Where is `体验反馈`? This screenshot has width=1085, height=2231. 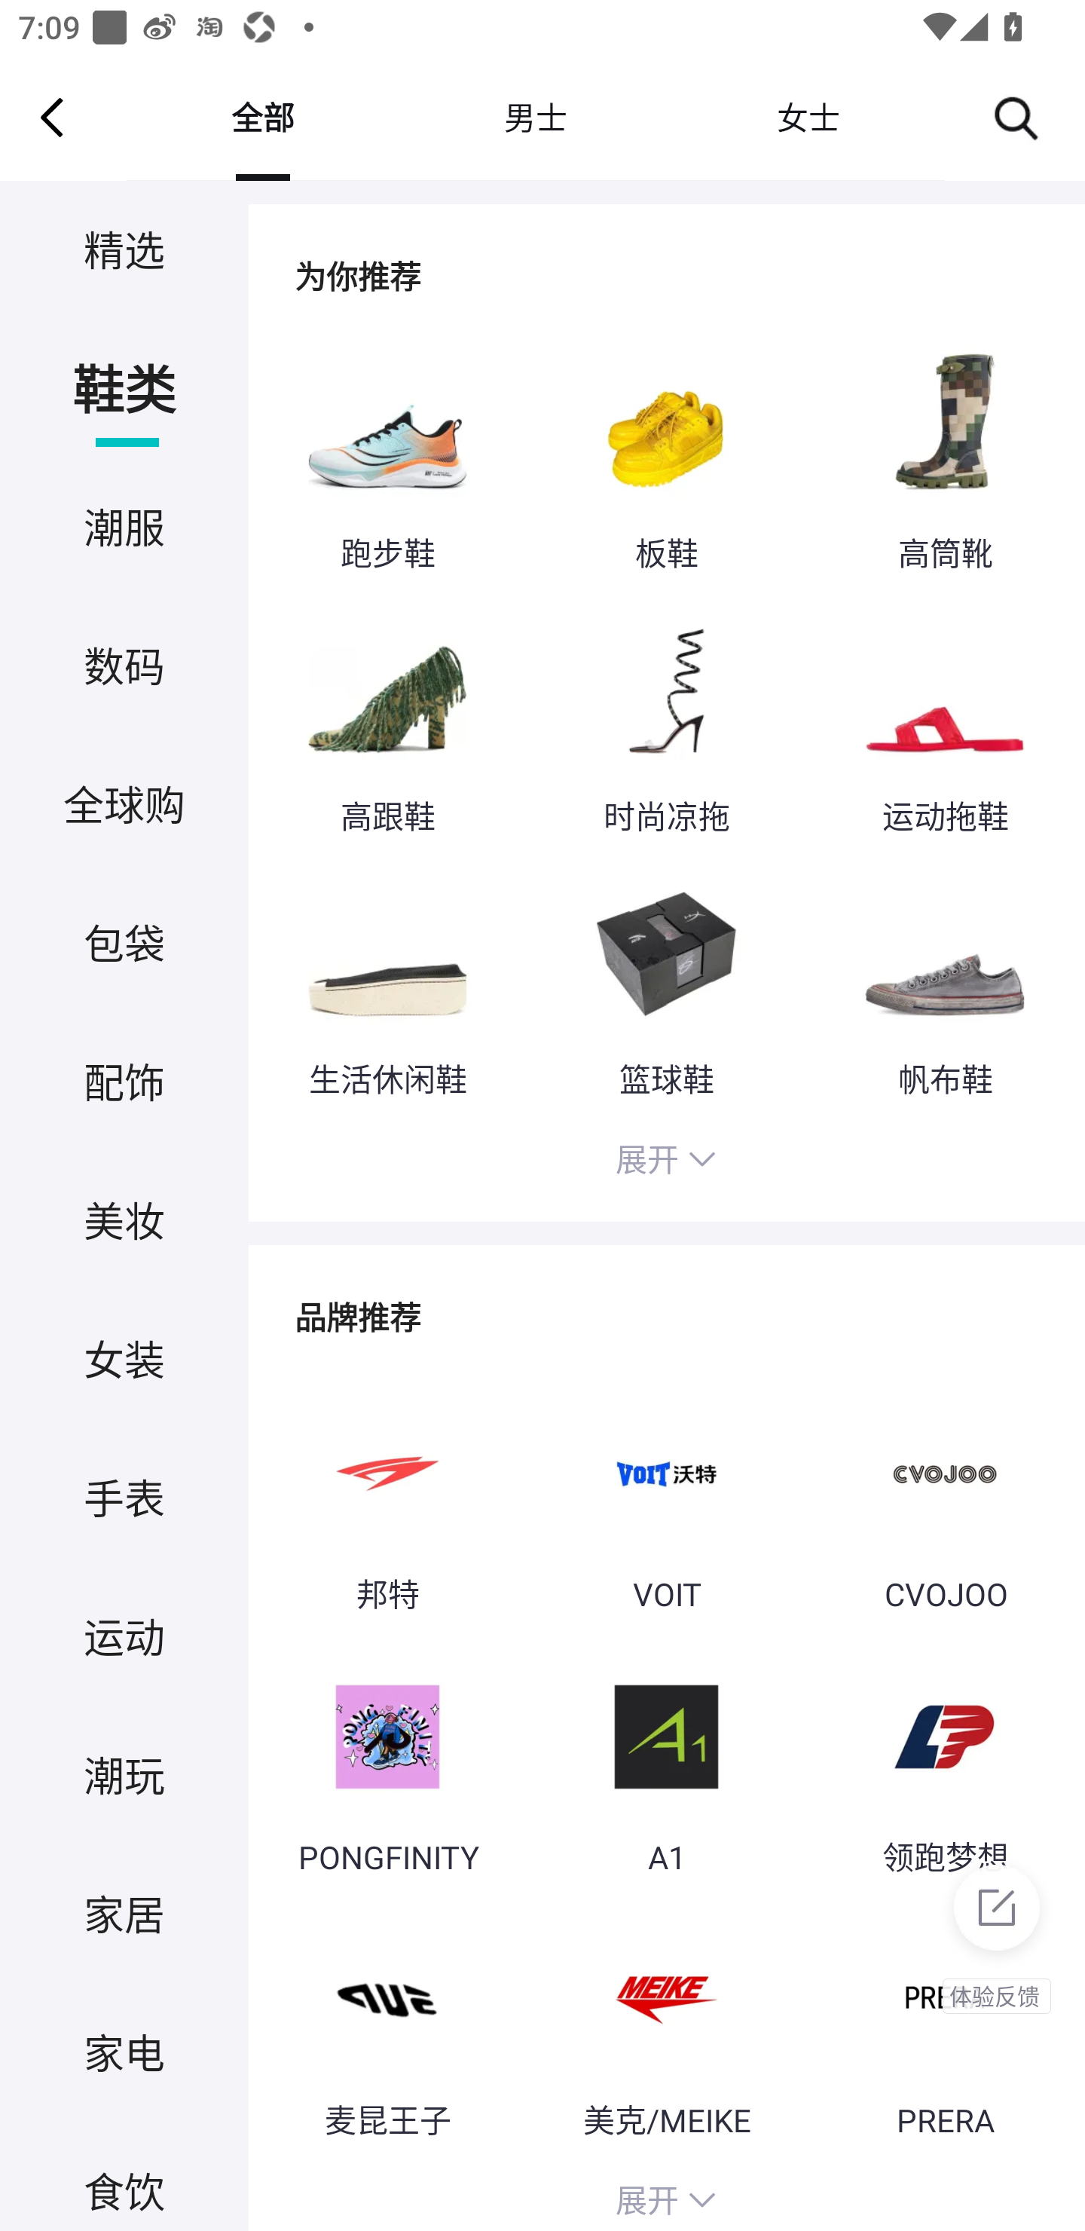
体验反馈 is located at coordinates (996, 1933).